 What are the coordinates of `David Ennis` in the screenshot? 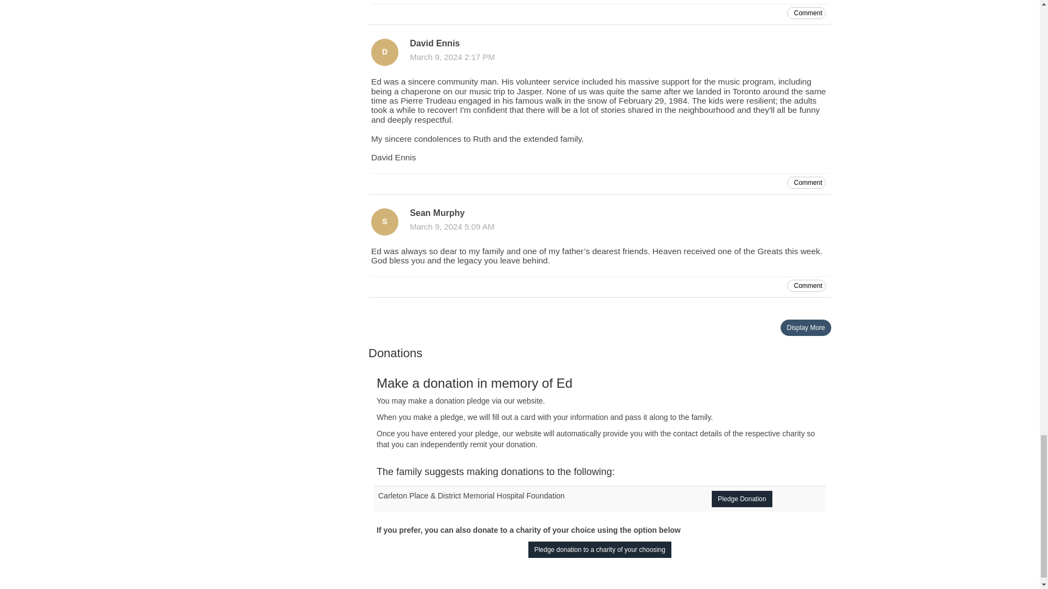 It's located at (384, 52).